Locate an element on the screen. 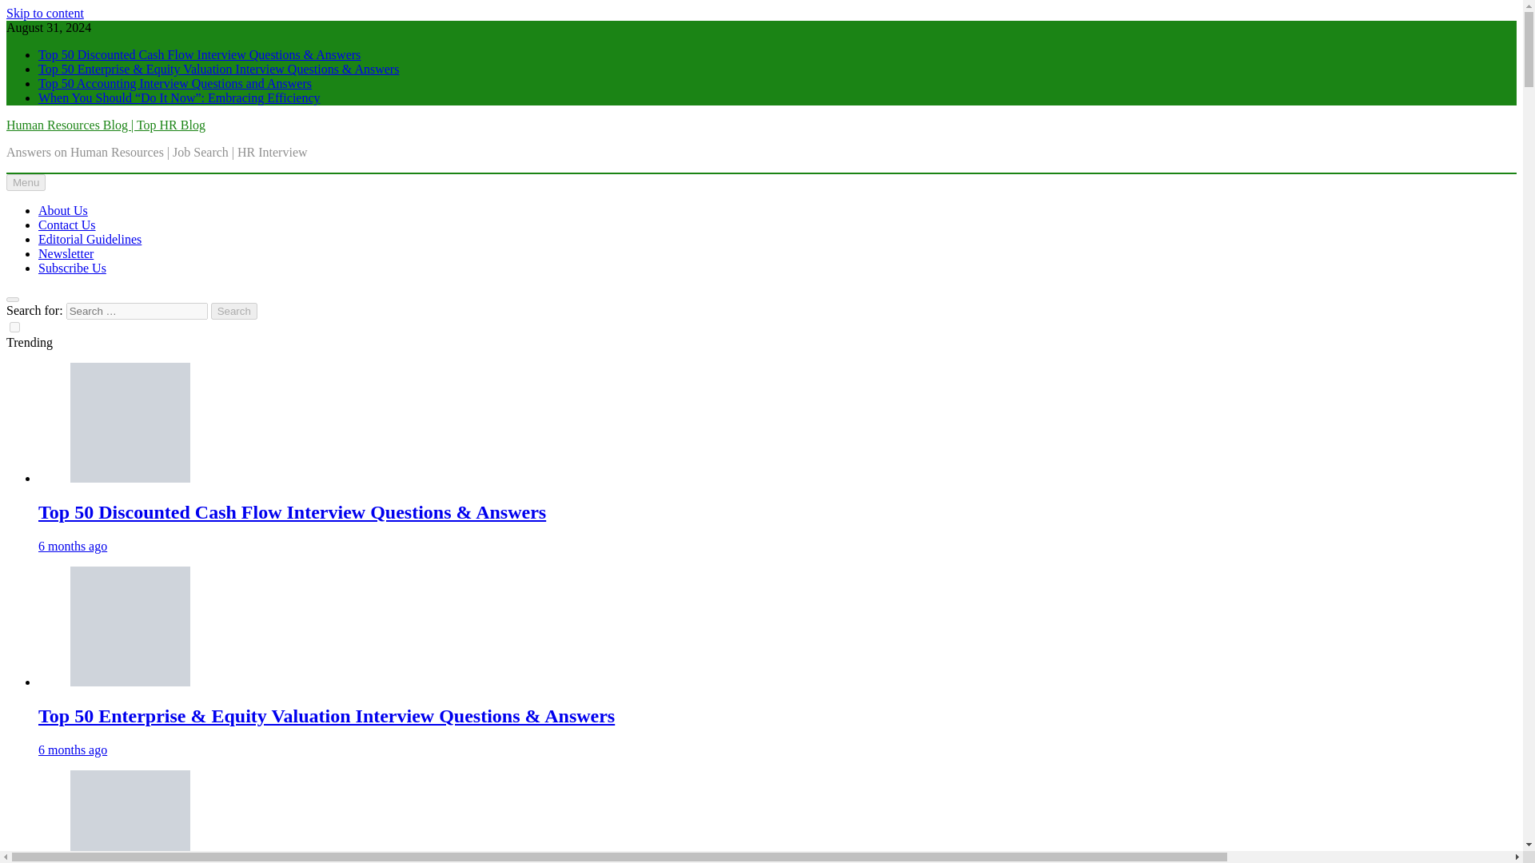 Image resolution: width=1535 pixels, height=863 pixels. Skip to content is located at coordinates (45, 13).